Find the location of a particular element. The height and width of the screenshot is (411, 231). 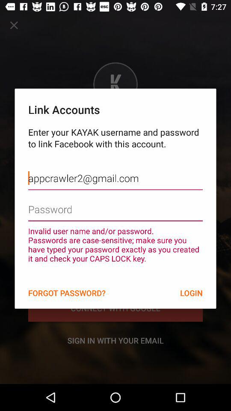

open the icon below the invalid user name item is located at coordinates (191, 293).